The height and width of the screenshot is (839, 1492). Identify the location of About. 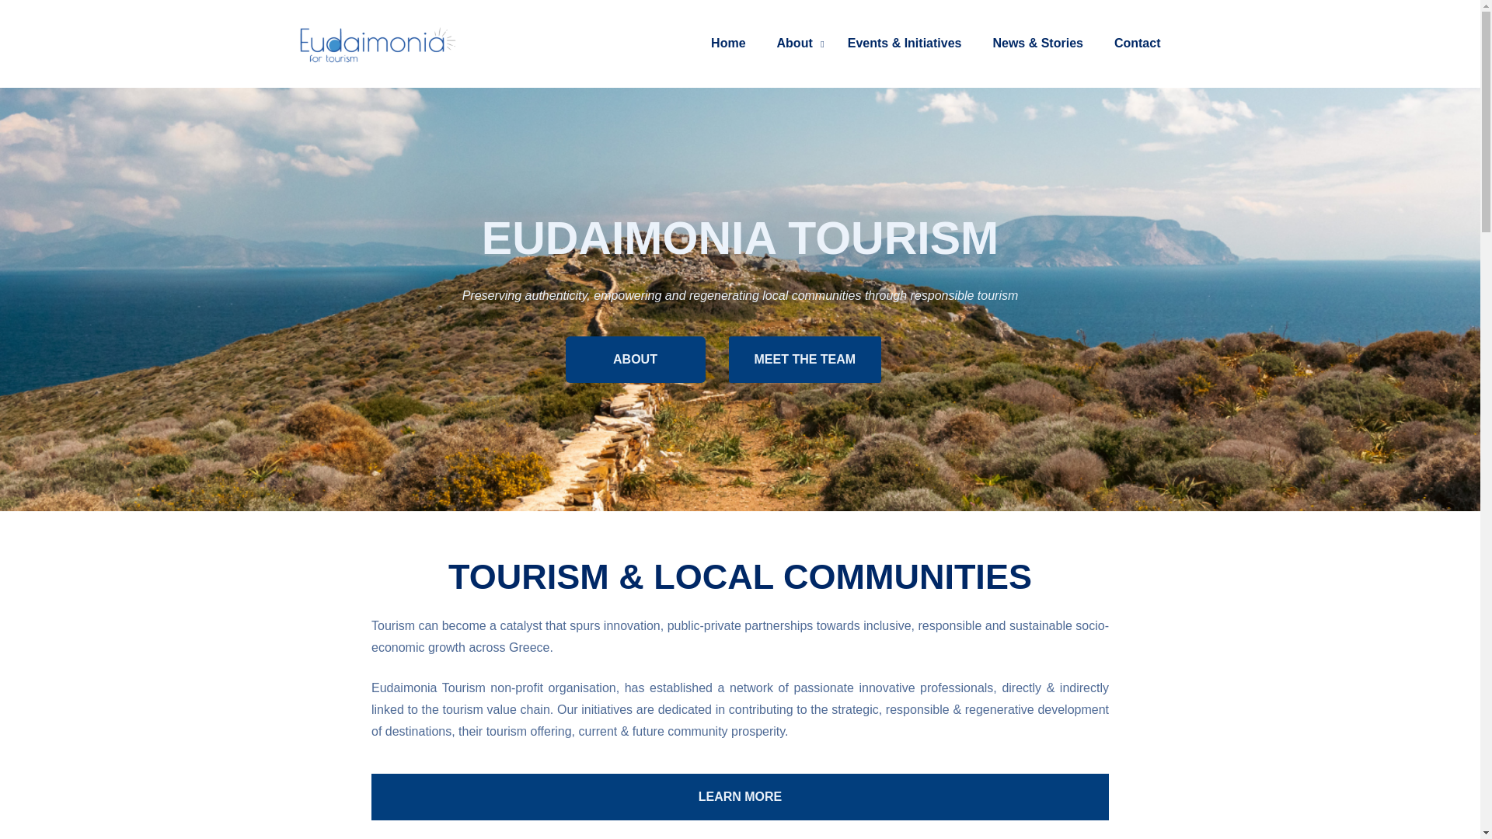
(797, 44).